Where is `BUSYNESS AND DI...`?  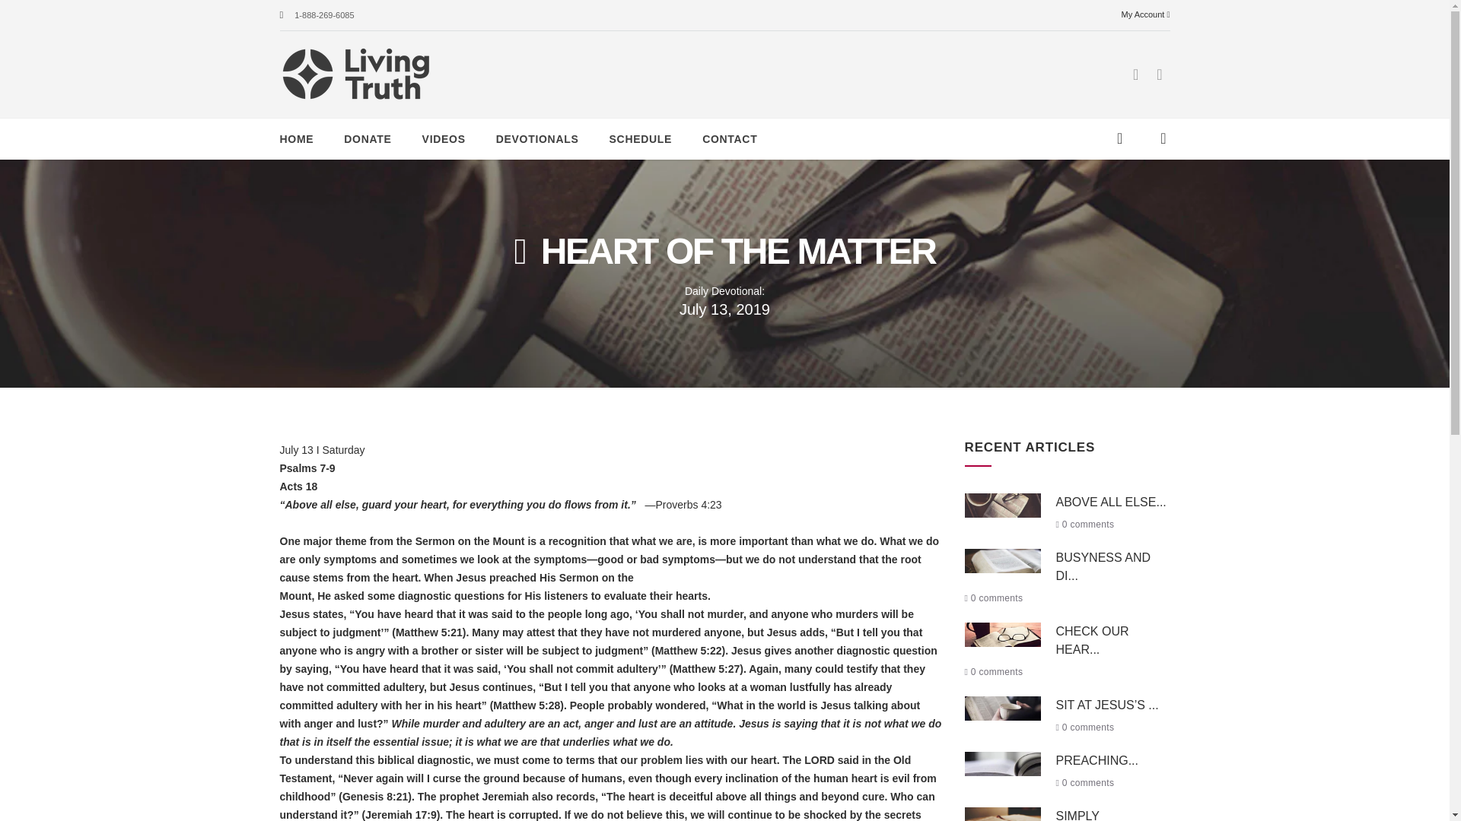
BUSYNESS AND DI... is located at coordinates (1103, 566).